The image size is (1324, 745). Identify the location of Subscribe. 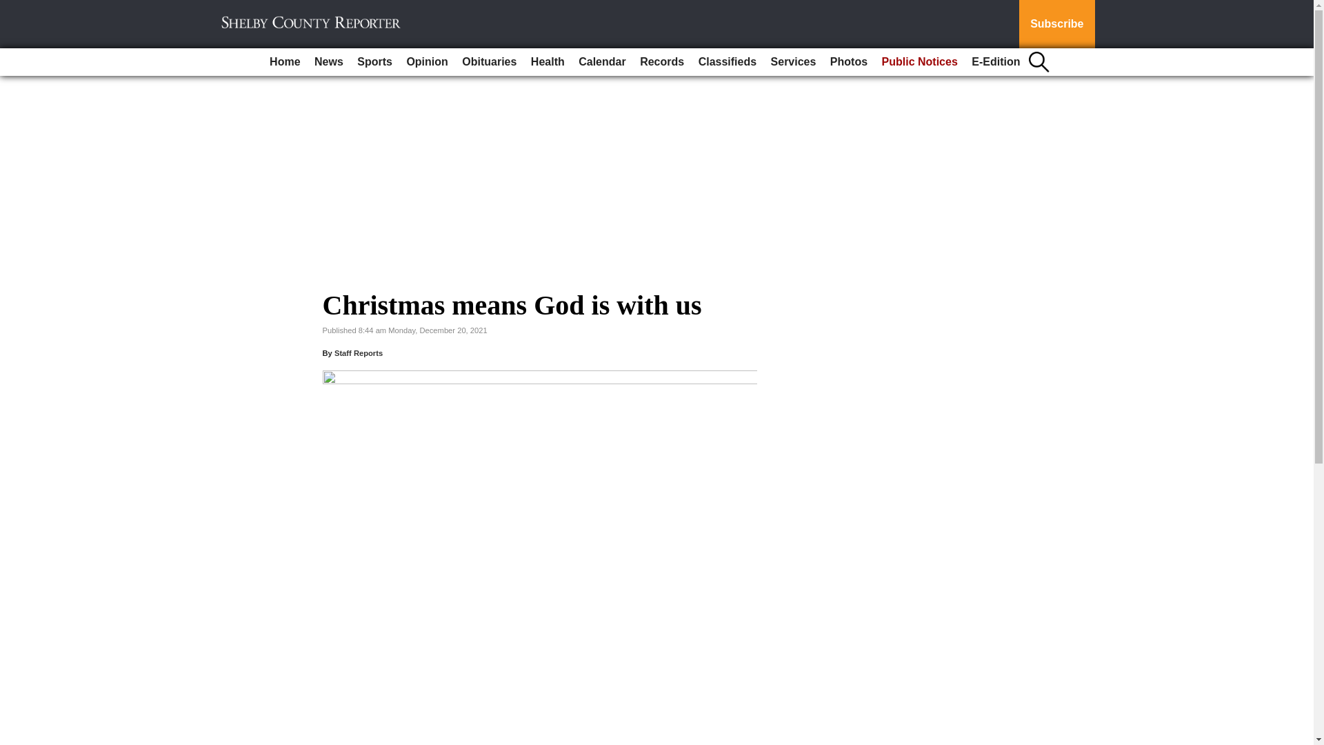
(1056, 24).